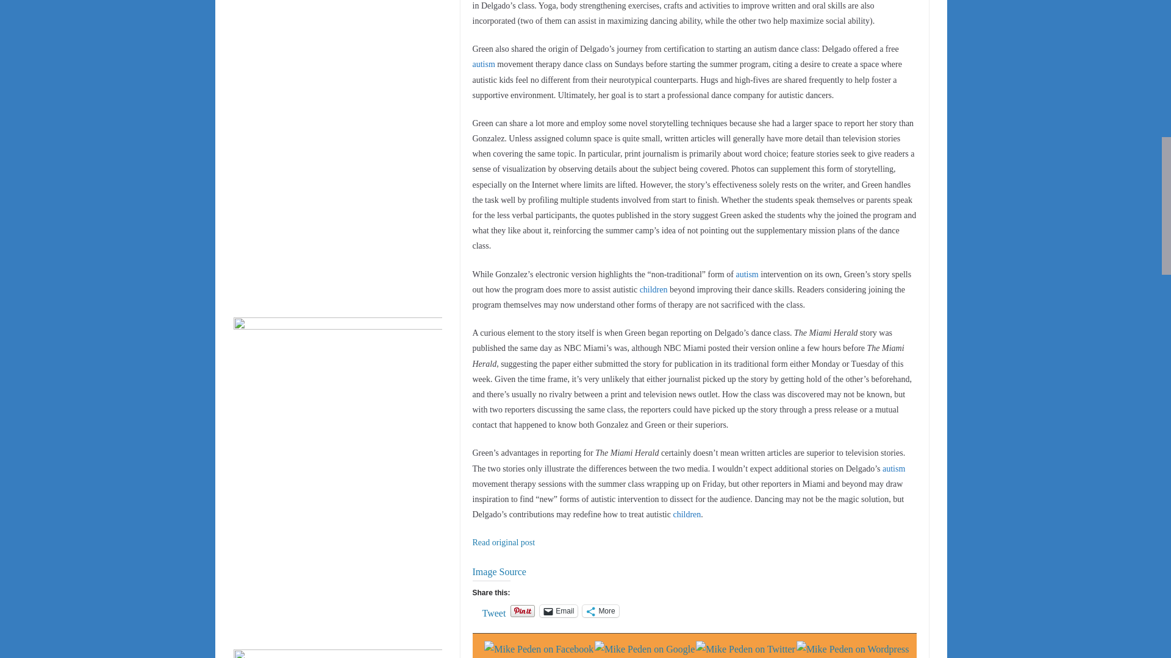  What do you see at coordinates (559, 610) in the screenshot?
I see `Email` at bounding box center [559, 610].